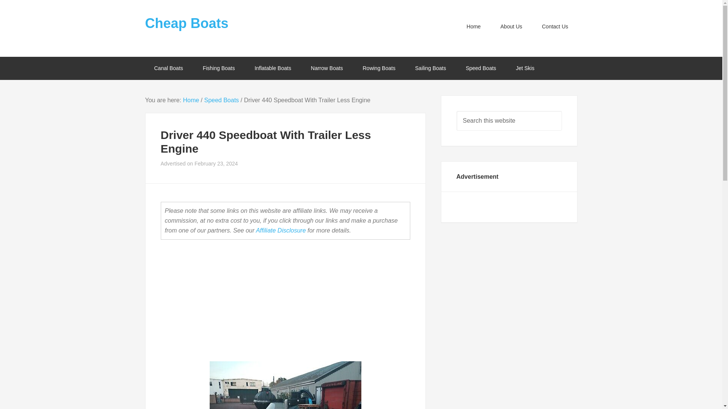 This screenshot has height=409, width=728. What do you see at coordinates (218, 68) in the screenshot?
I see `Fishing Boats` at bounding box center [218, 68].